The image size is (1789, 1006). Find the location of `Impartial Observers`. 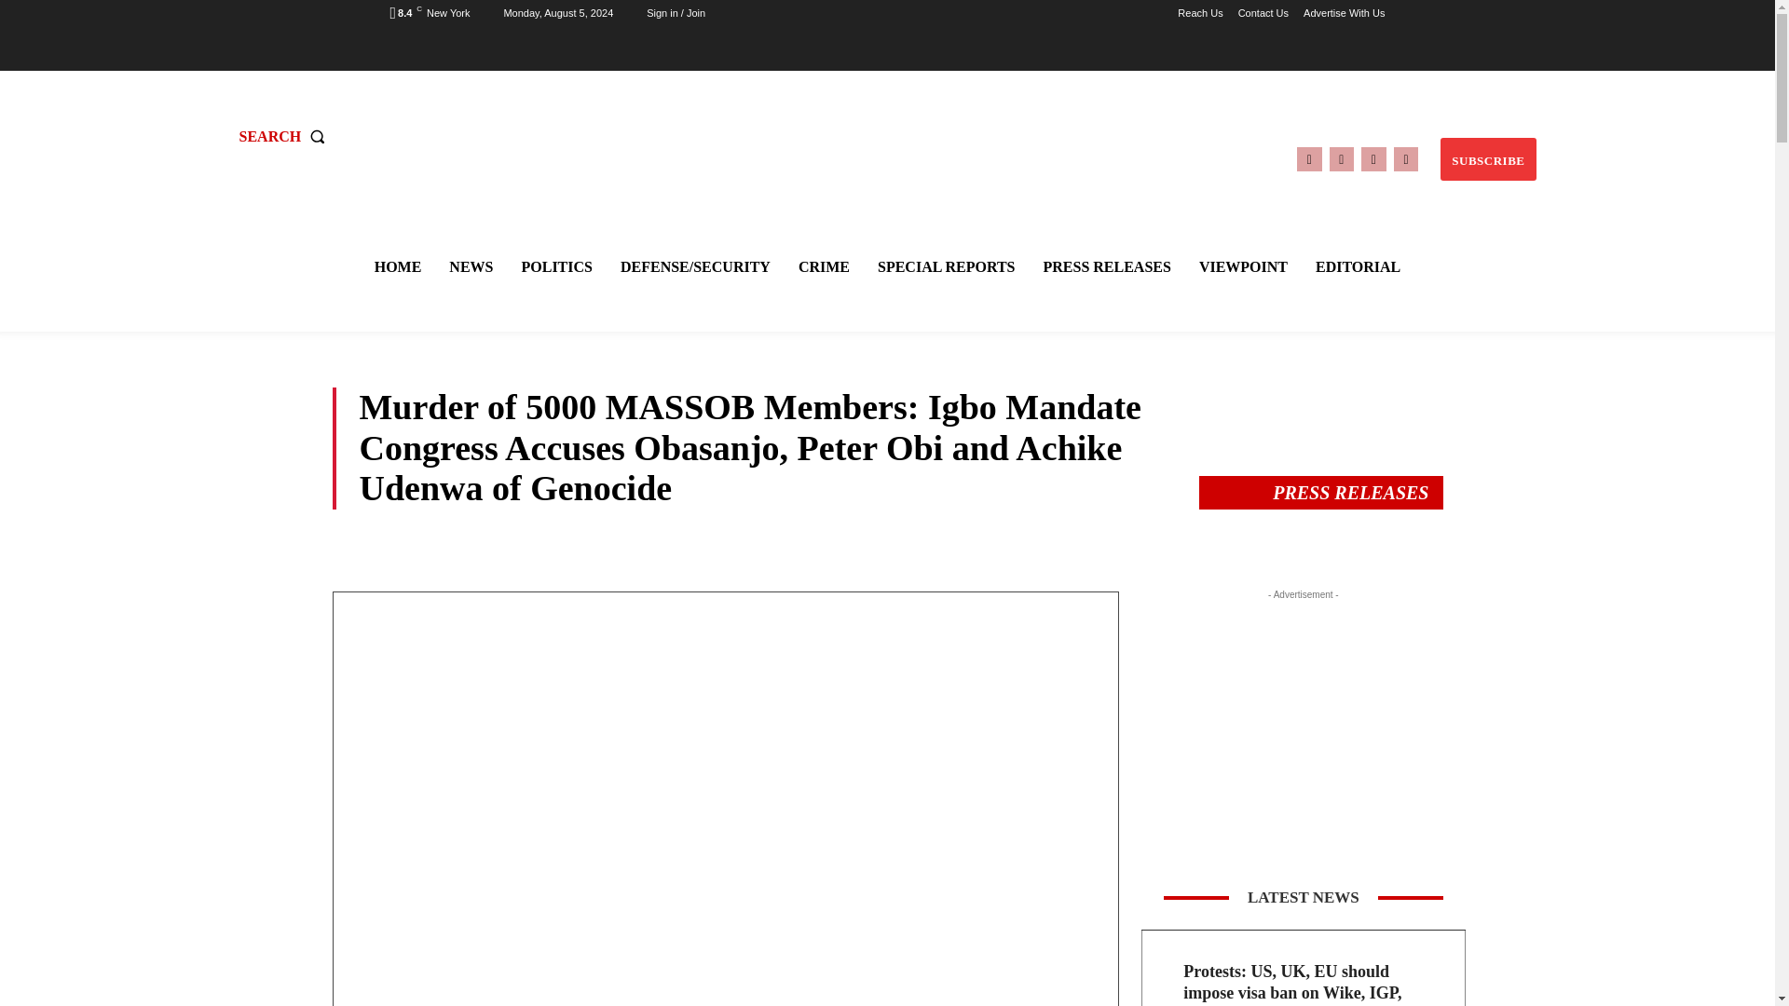

Impartial Observers is located at coordinates (890, 134).